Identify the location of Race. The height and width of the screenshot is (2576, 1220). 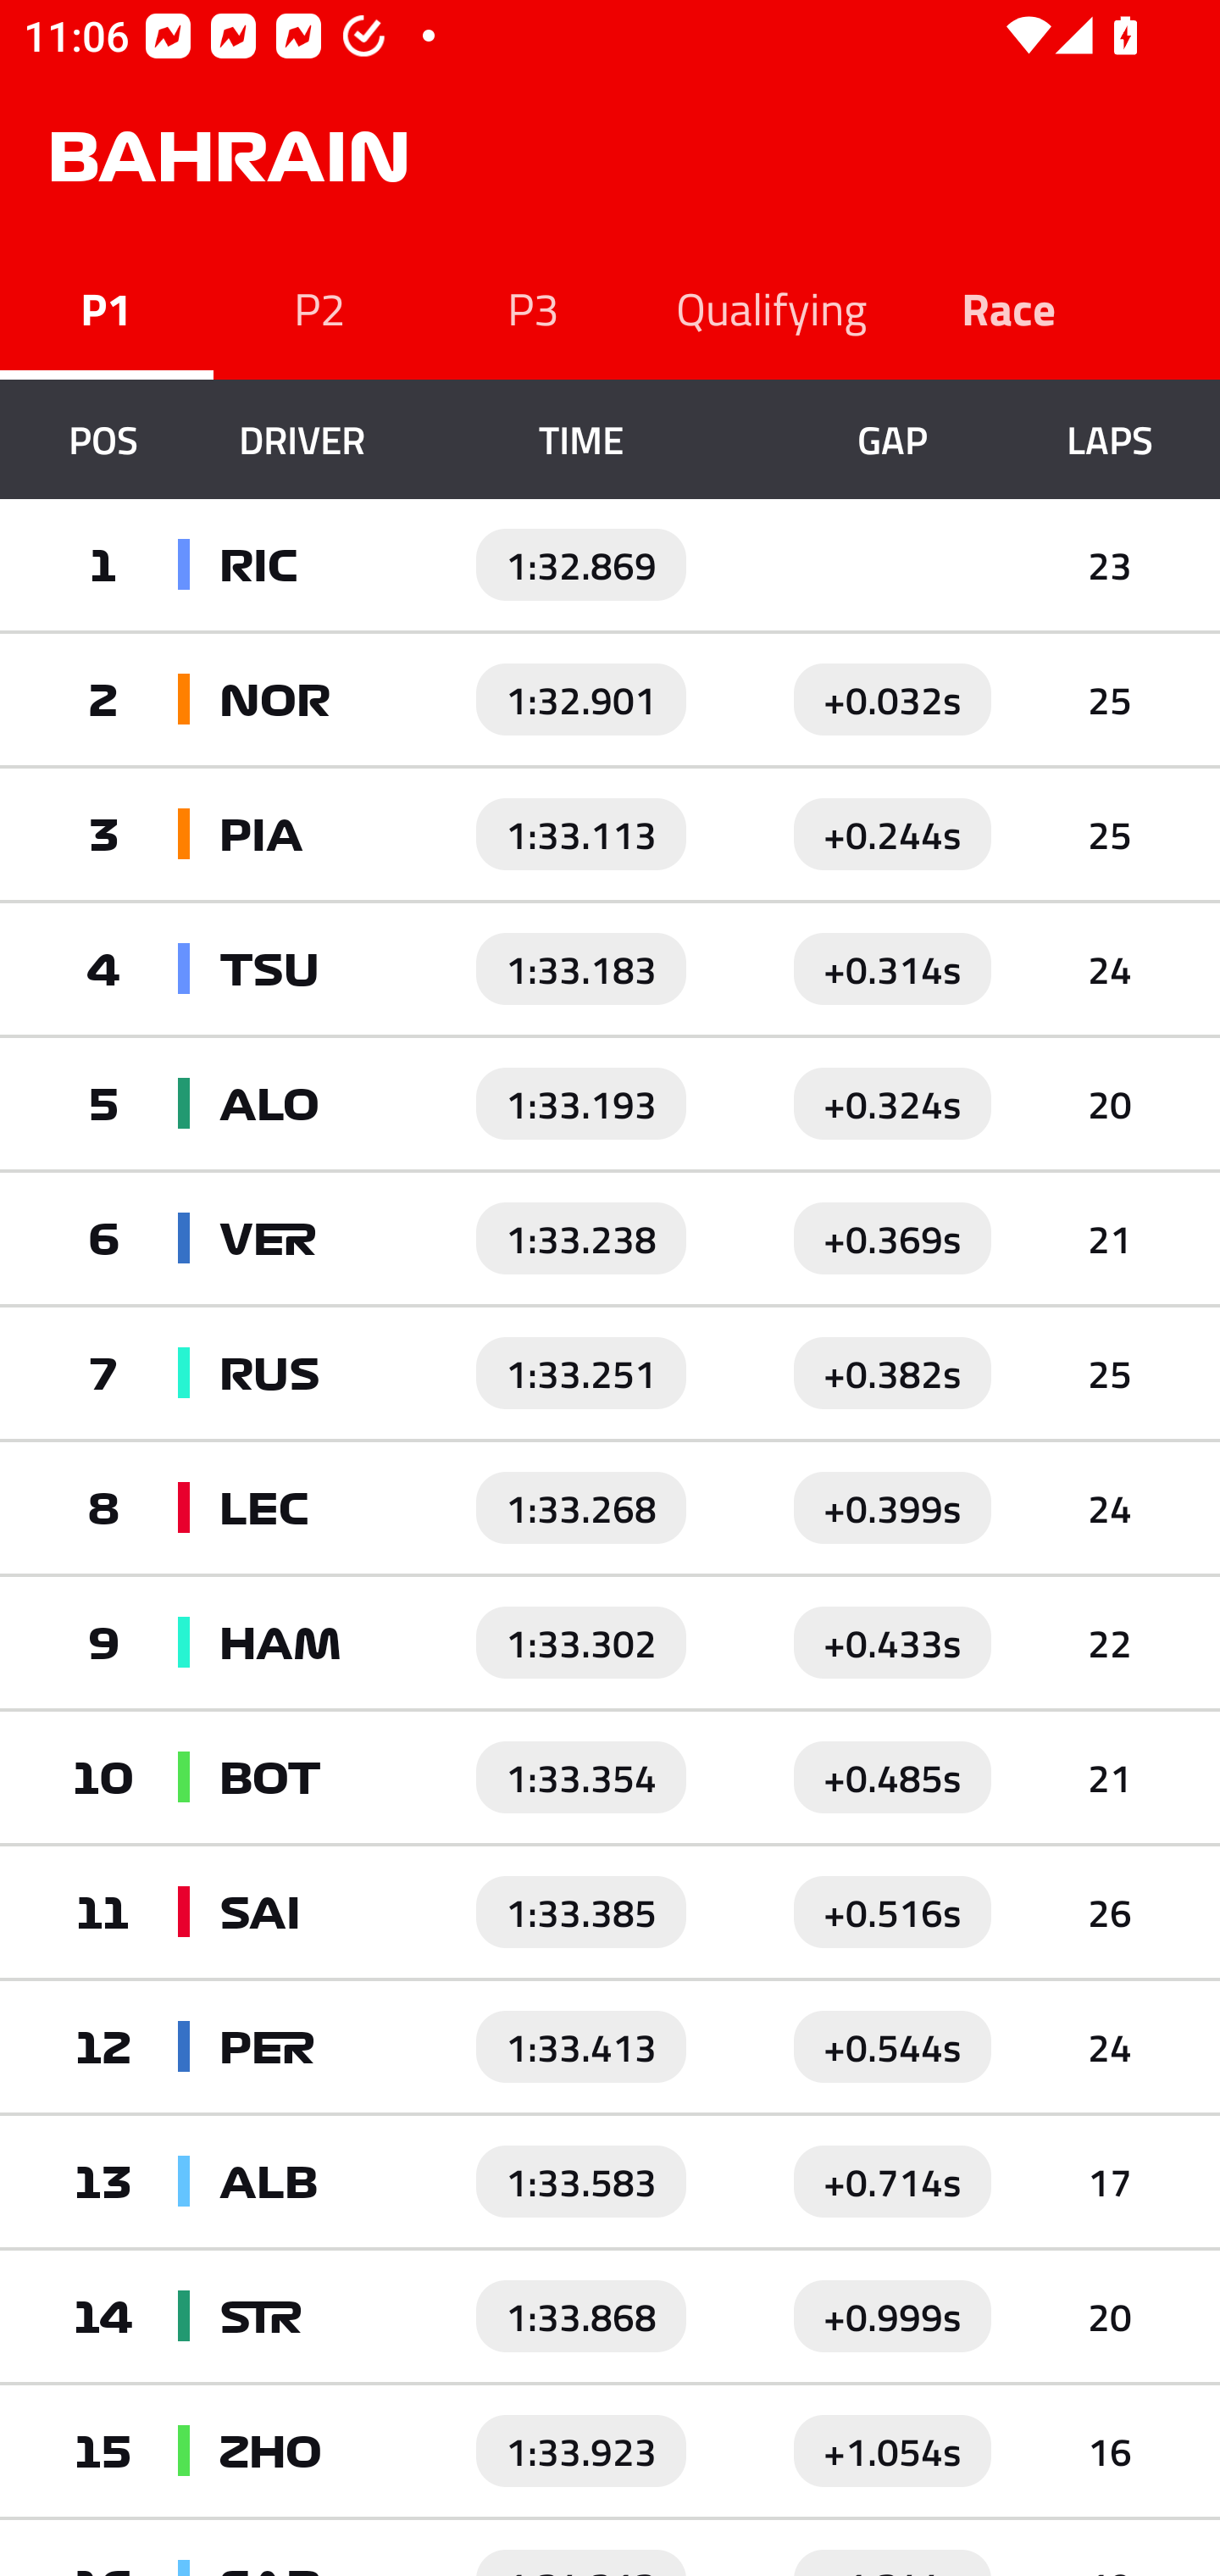
(1009, 307).